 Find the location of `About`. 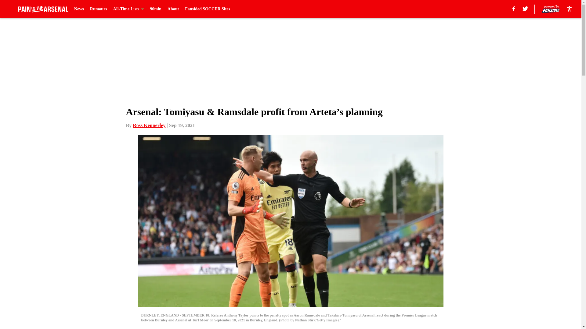

About is located at coordinates (173, 9).